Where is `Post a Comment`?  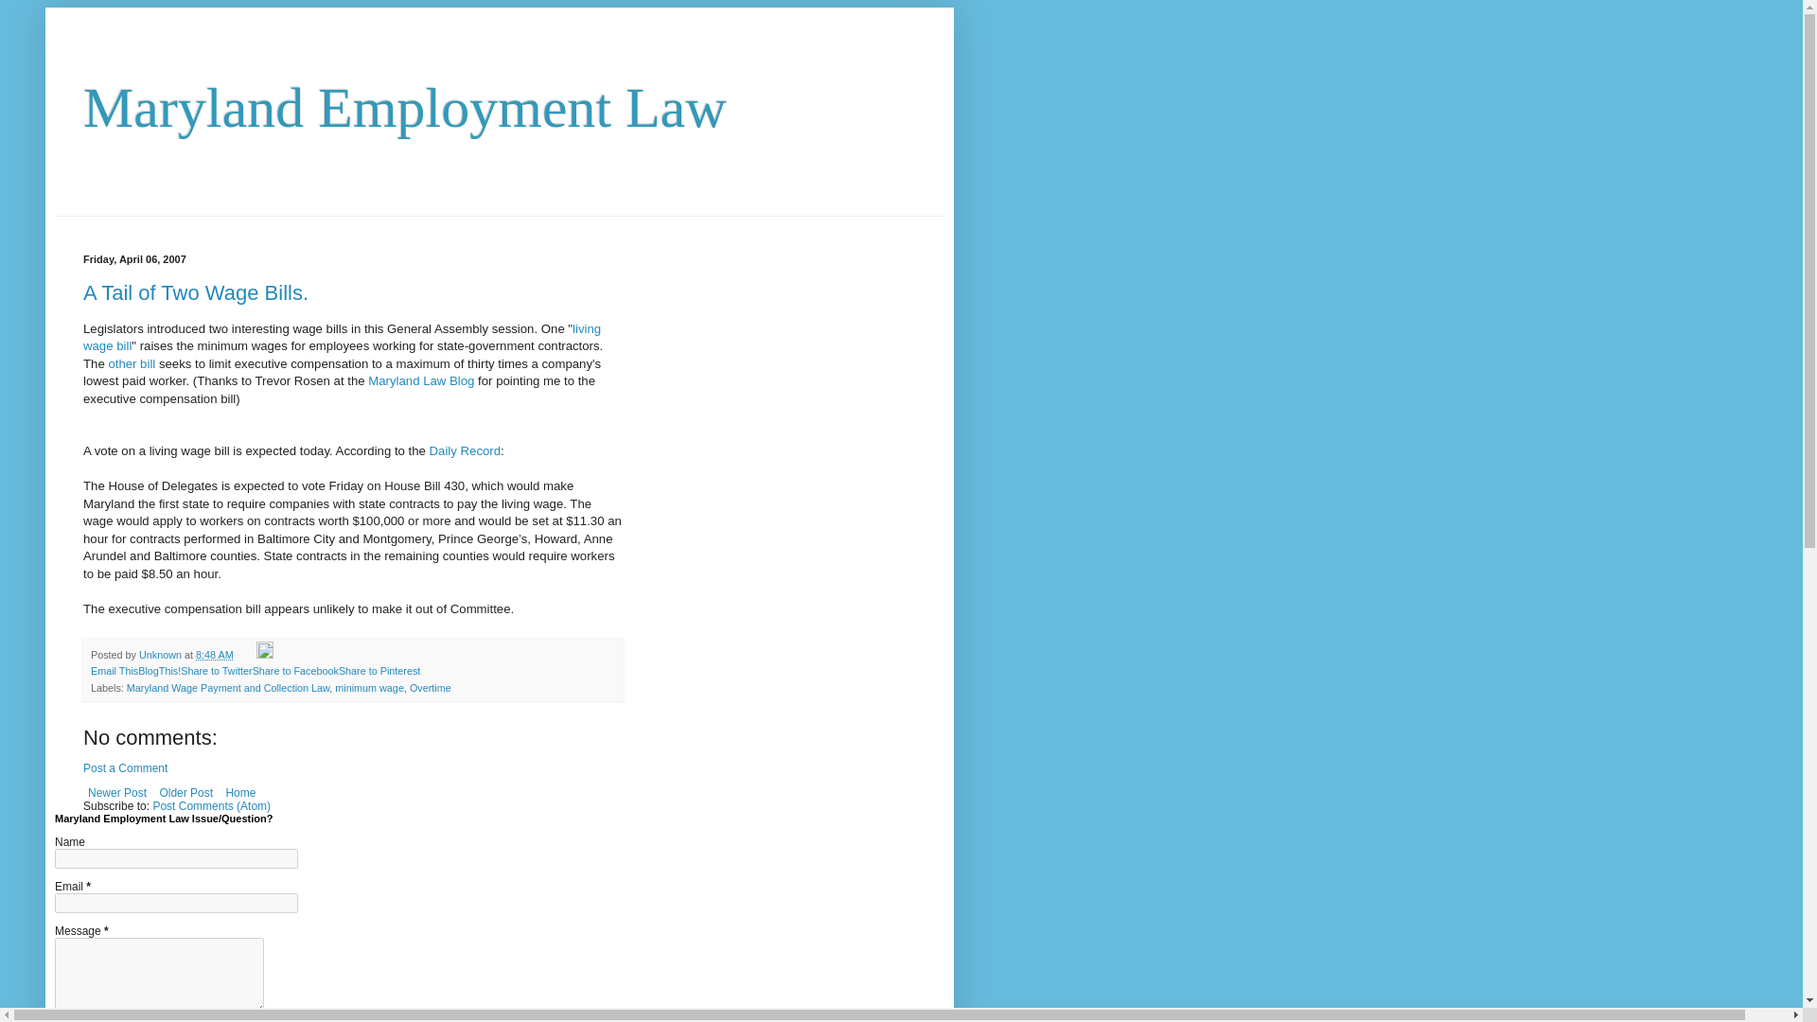 Post a Comment is located at coordinates (125, 767).